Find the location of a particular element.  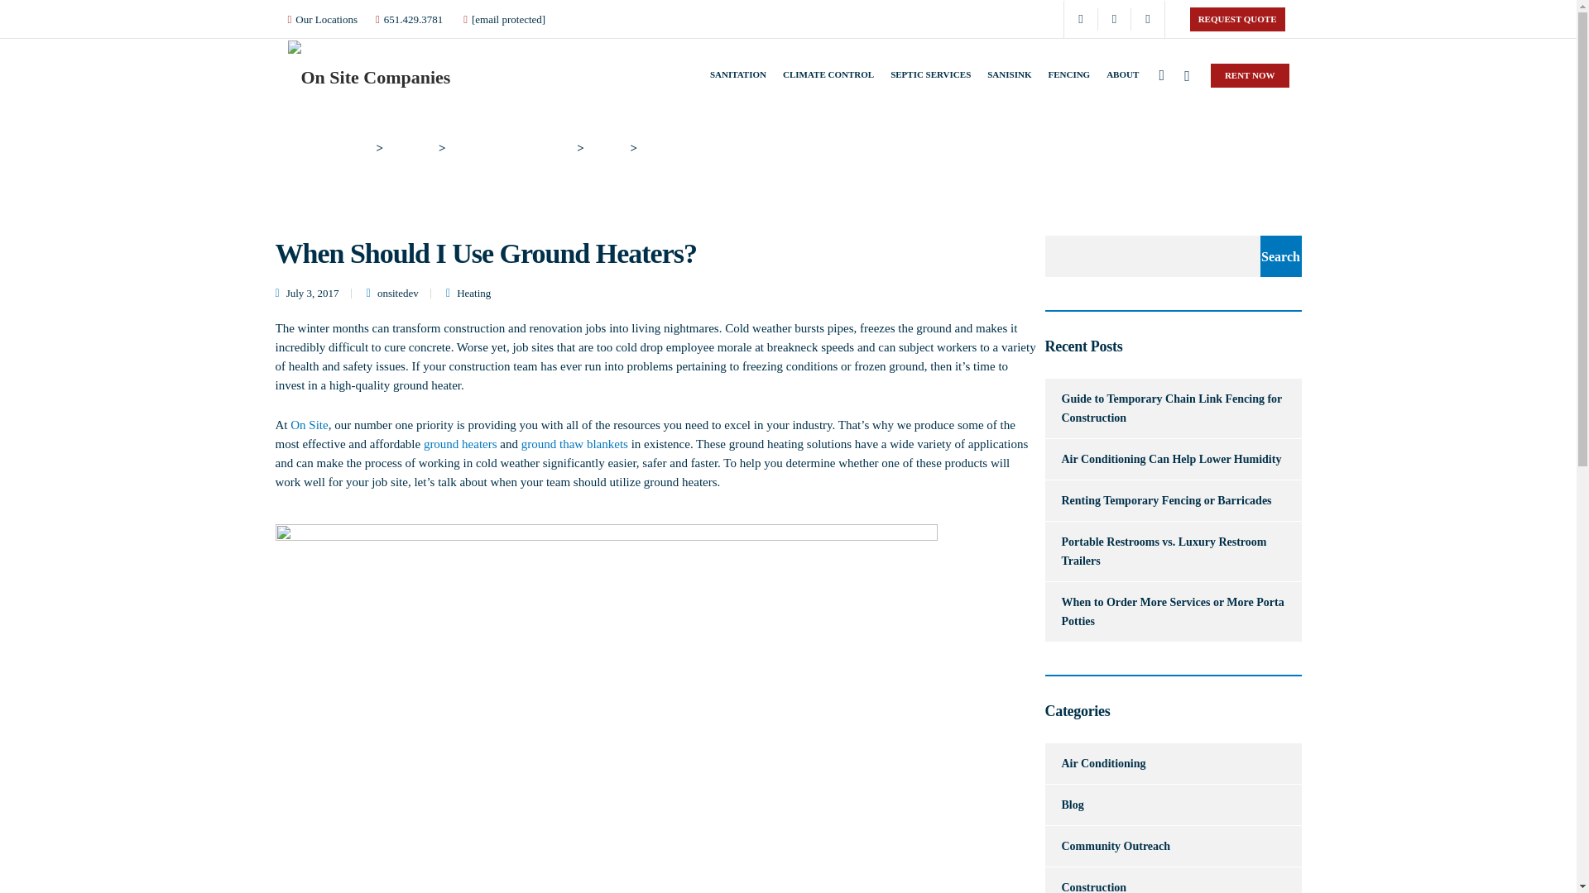

REQUEST QUOTE is located at coordinates (1238, 18).